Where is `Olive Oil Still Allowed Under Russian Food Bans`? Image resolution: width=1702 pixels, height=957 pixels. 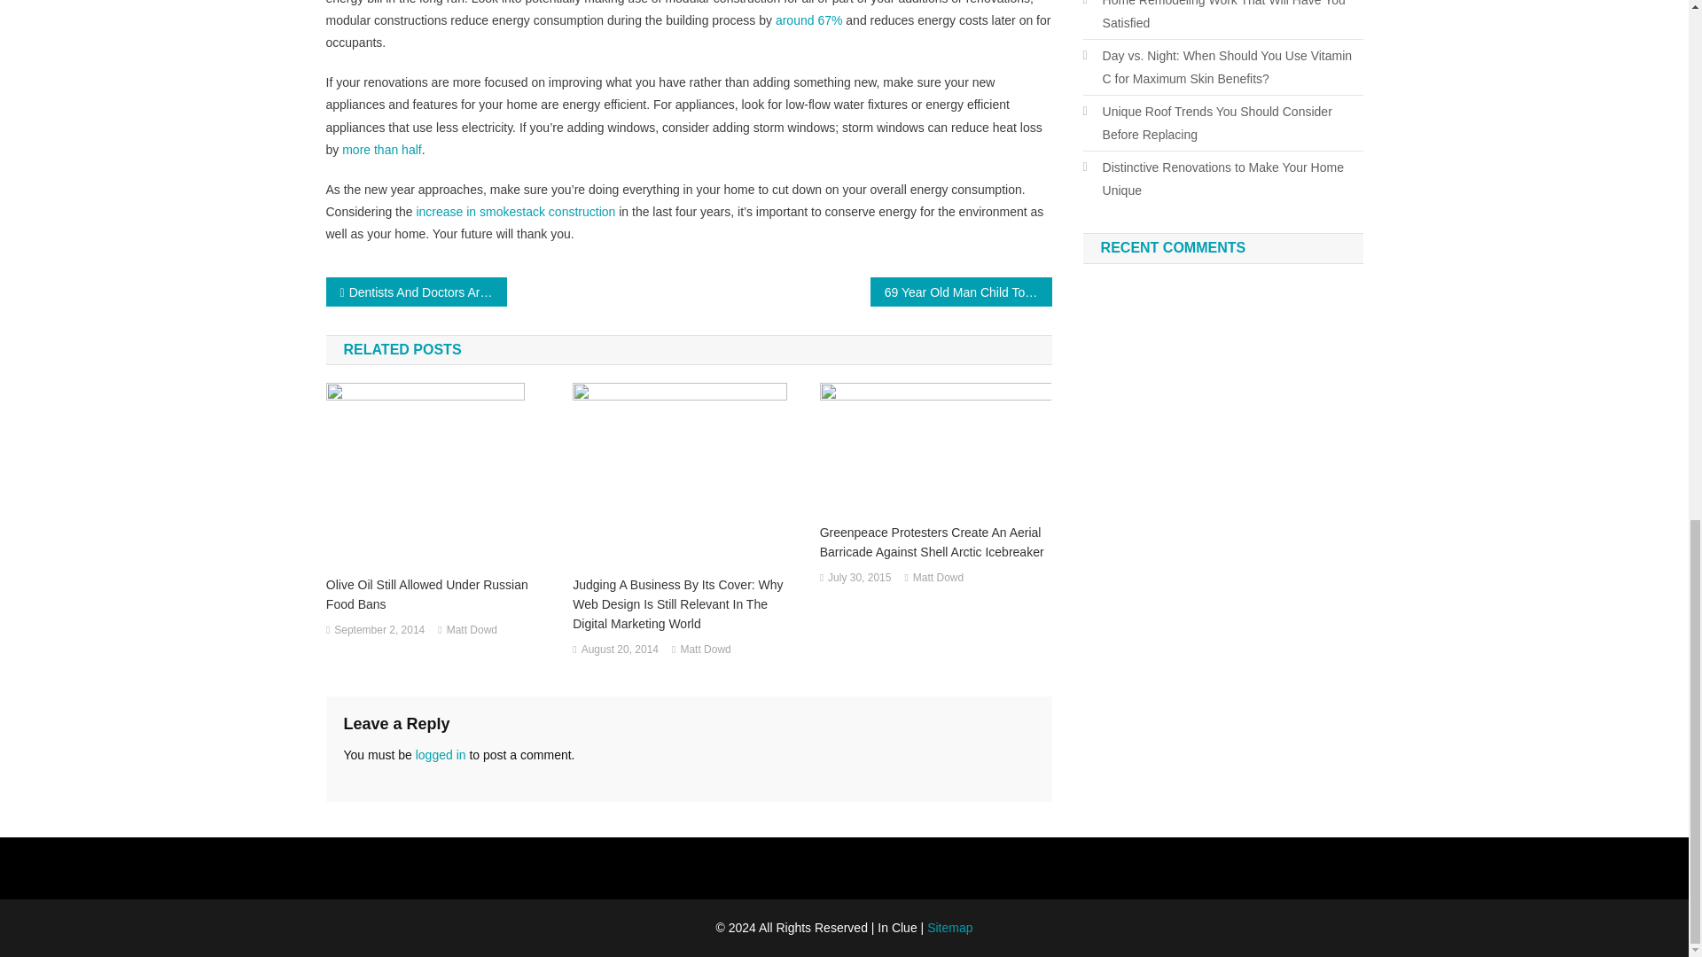
Olive Oil Still Allowed Under Russian Food Bans is located at coordinates (441, 595).